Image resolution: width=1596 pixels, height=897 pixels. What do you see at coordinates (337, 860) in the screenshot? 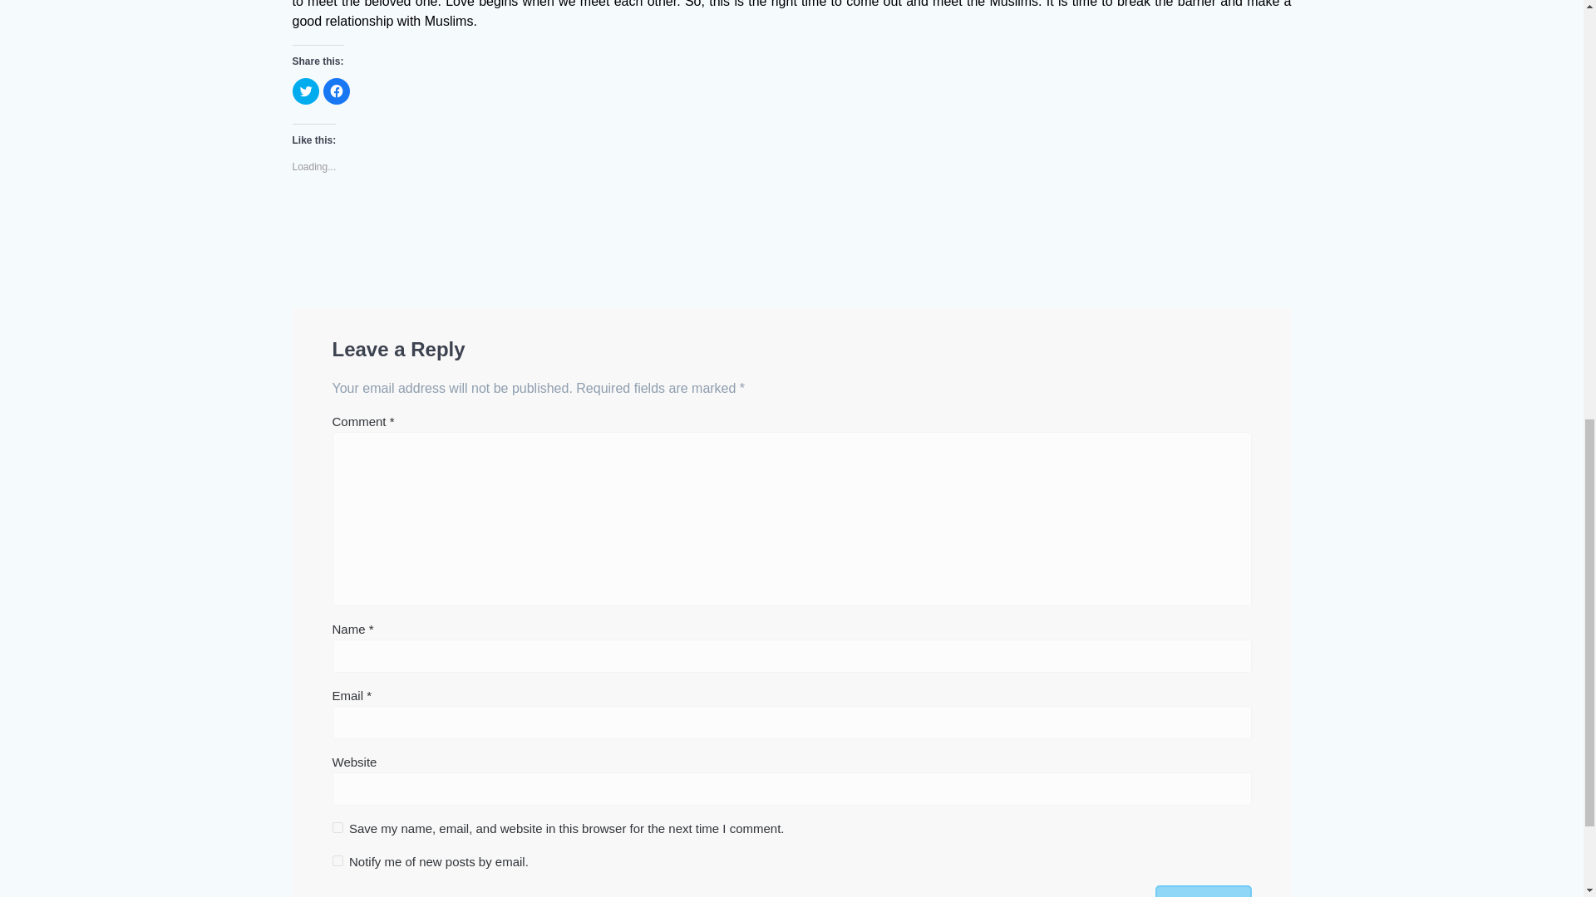
I see `subscribe` at bounding box center [337, 860].